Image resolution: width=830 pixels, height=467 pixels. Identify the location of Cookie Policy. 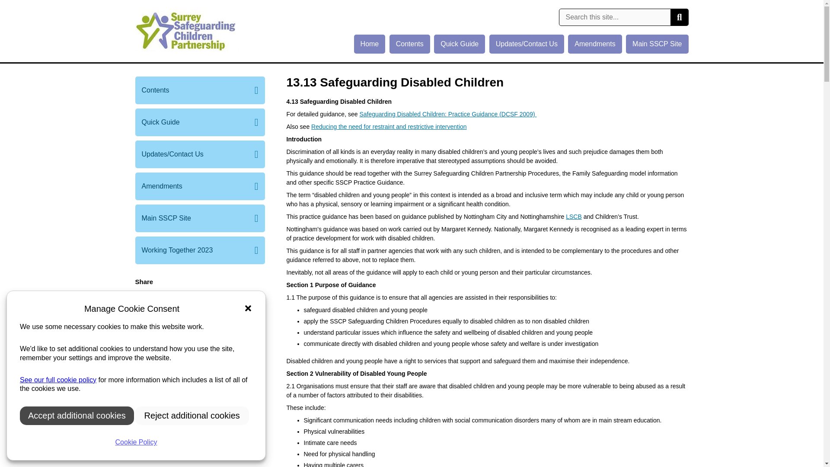
(58, 380).